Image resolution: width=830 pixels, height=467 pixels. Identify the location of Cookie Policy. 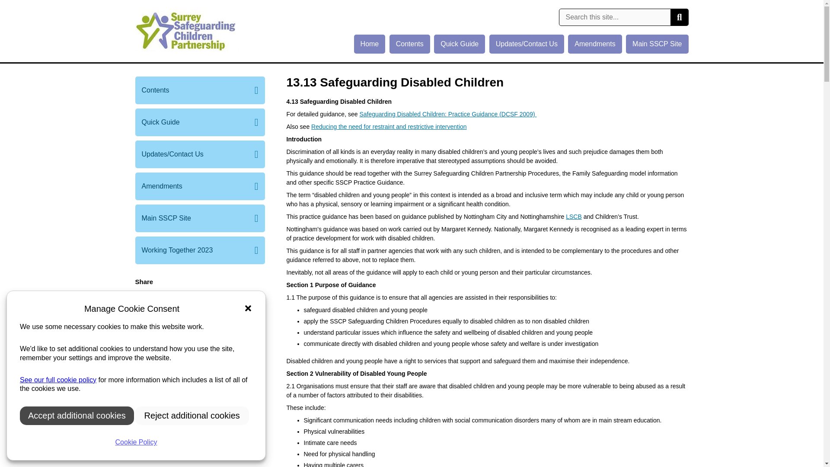
(58, 380).